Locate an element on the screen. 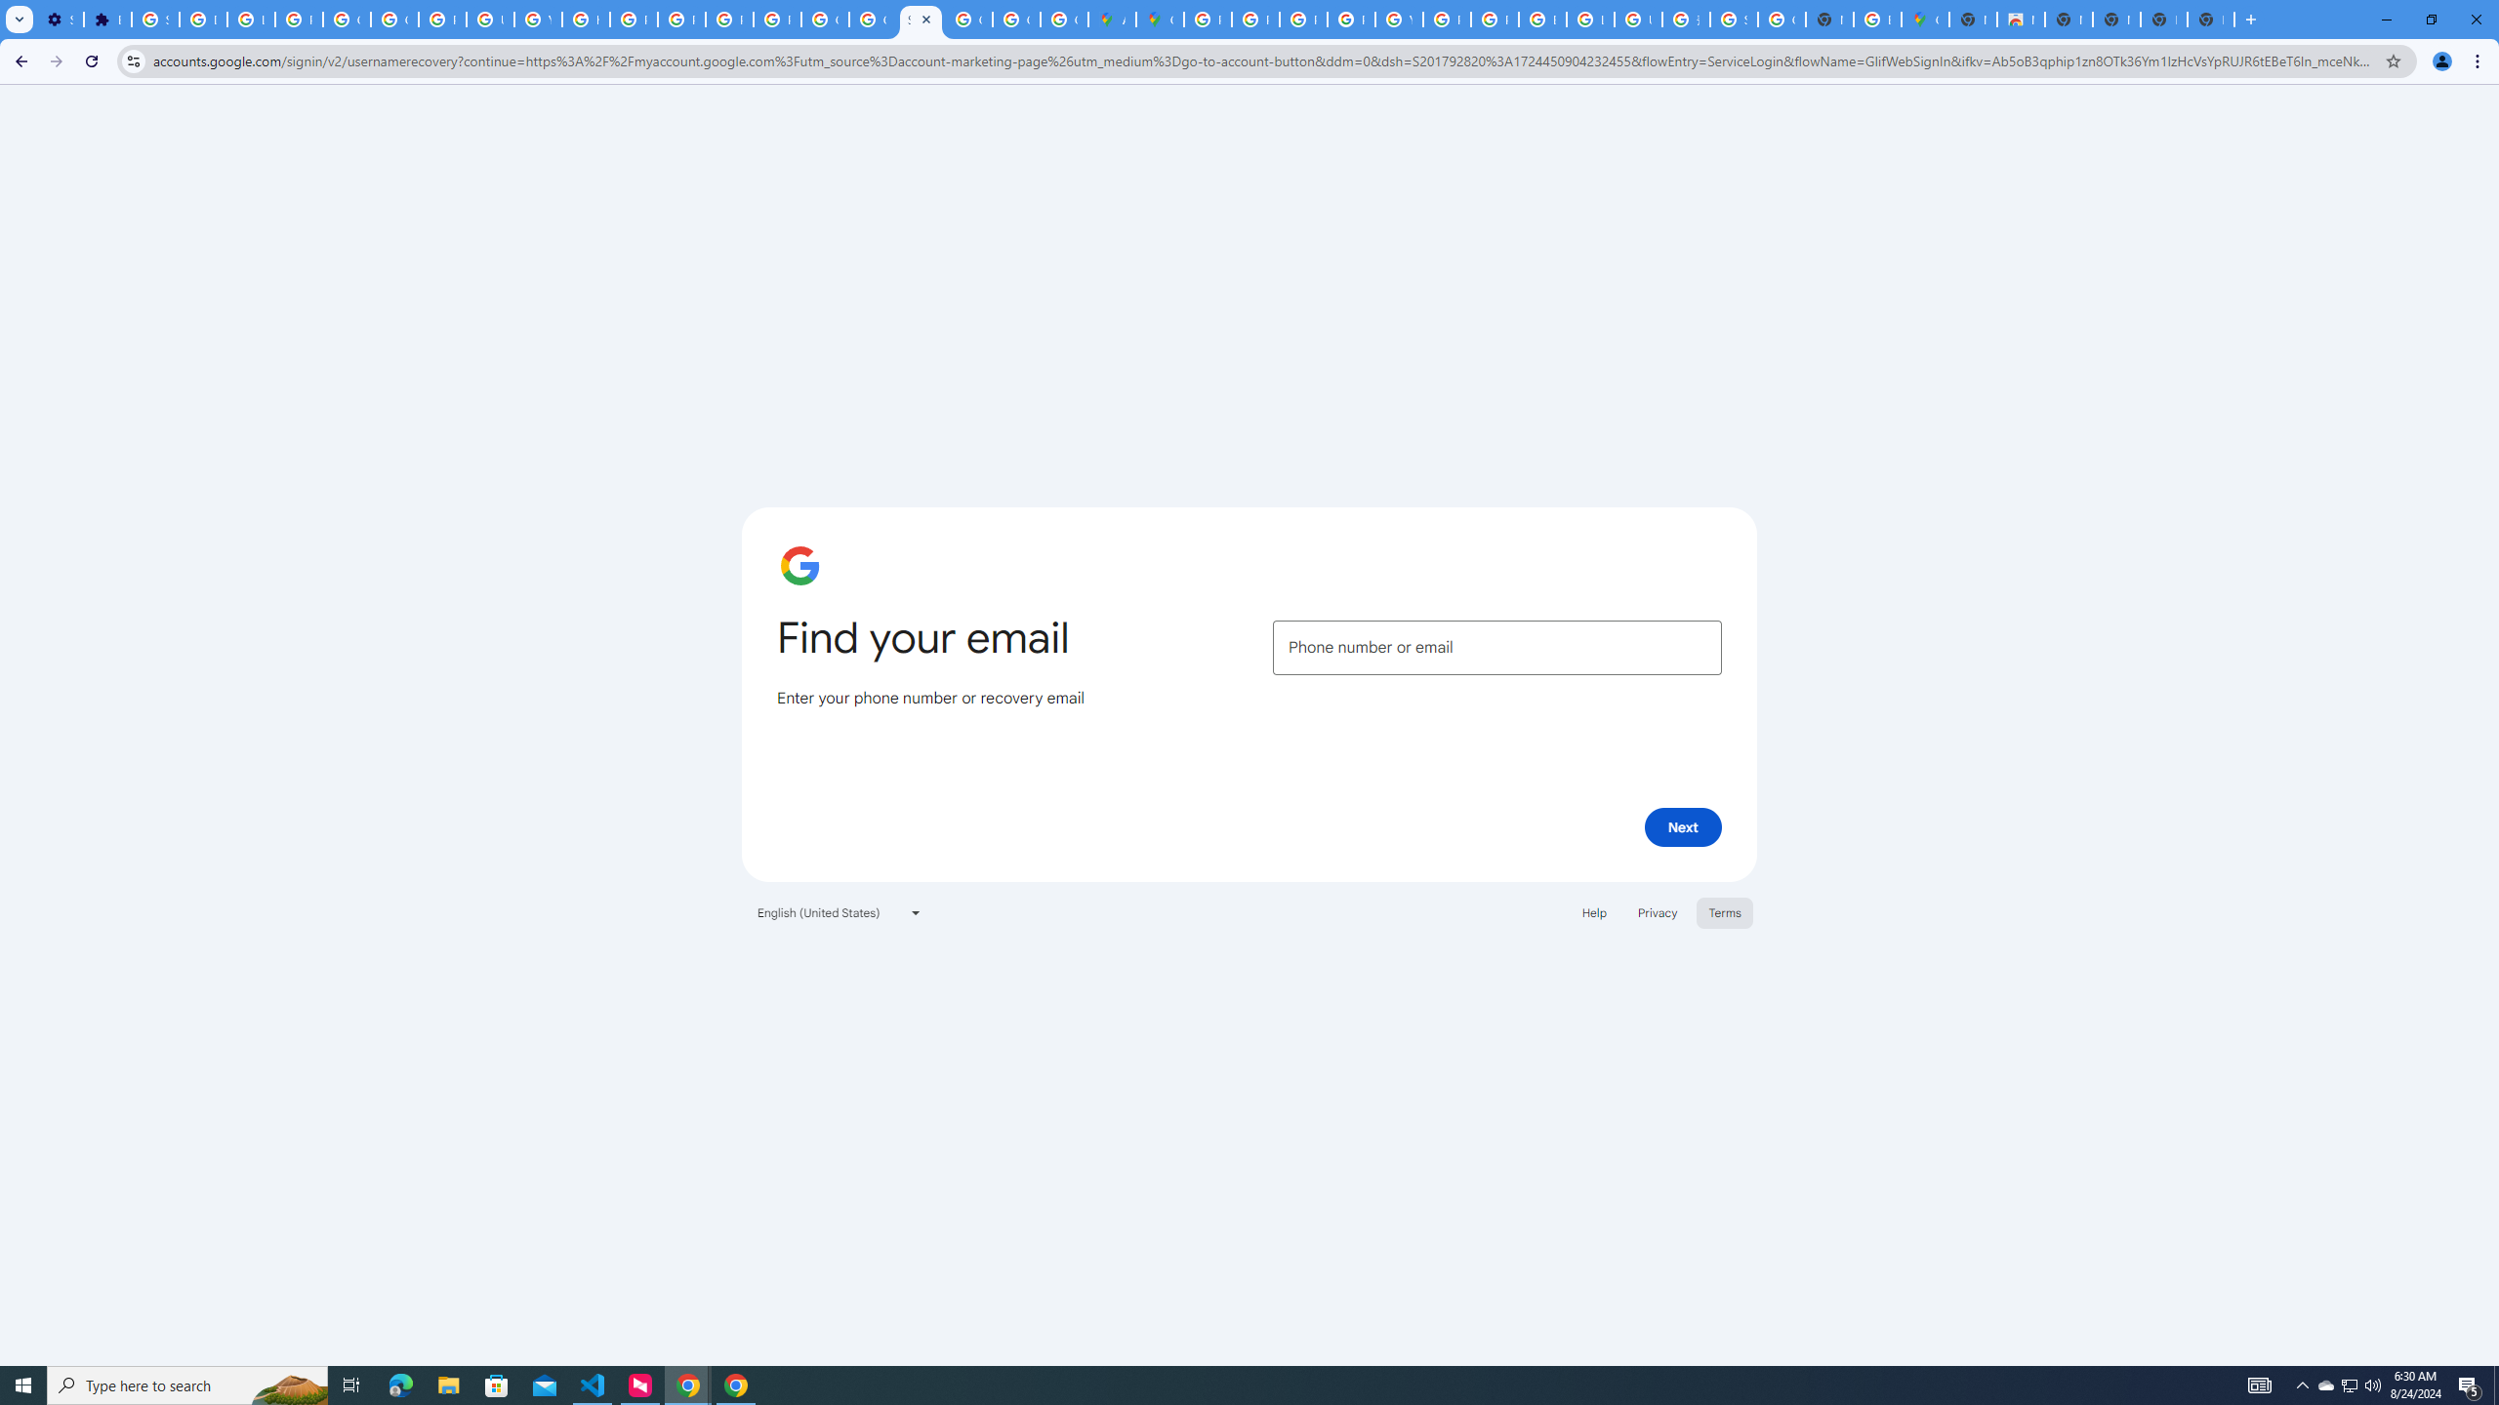 The width and height of the screenshot is (2499, 1405). Sign in - Google Accounts is located at coordinates (1734, 20).